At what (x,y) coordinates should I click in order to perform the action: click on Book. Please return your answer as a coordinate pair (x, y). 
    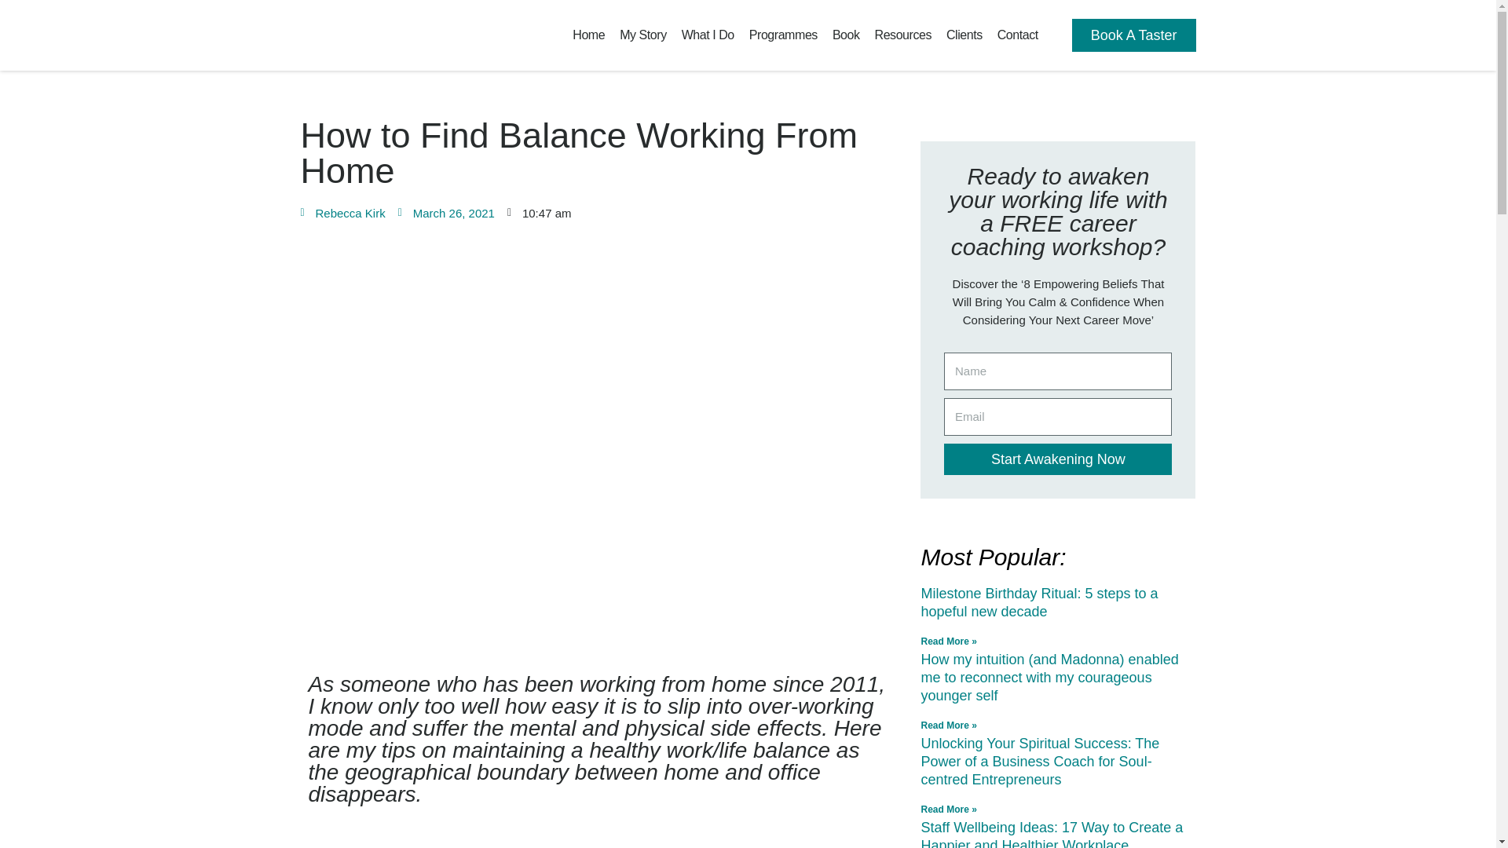
    Looking at the image, I should click on (847, 35).